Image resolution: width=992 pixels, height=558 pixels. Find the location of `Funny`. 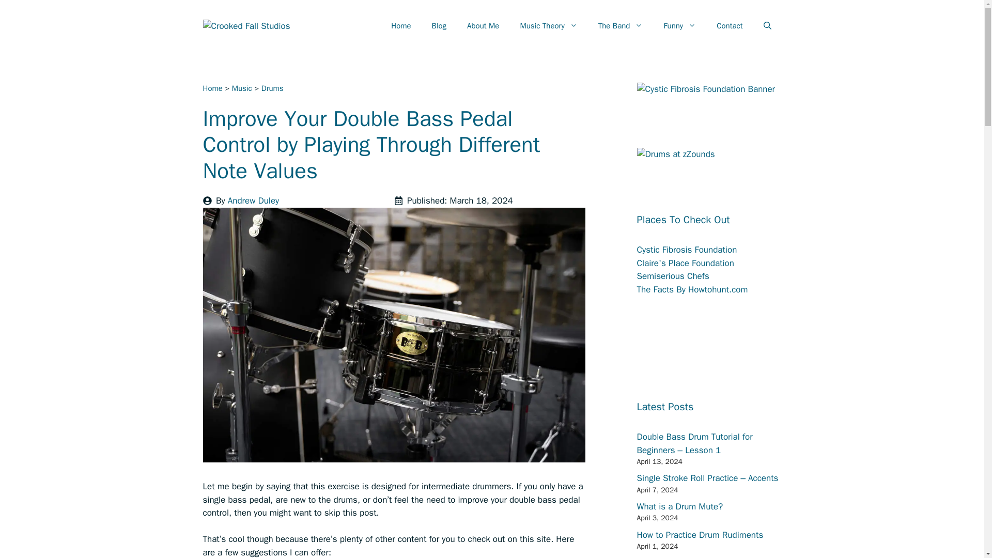

Funny is located at coordinates (679, 26).